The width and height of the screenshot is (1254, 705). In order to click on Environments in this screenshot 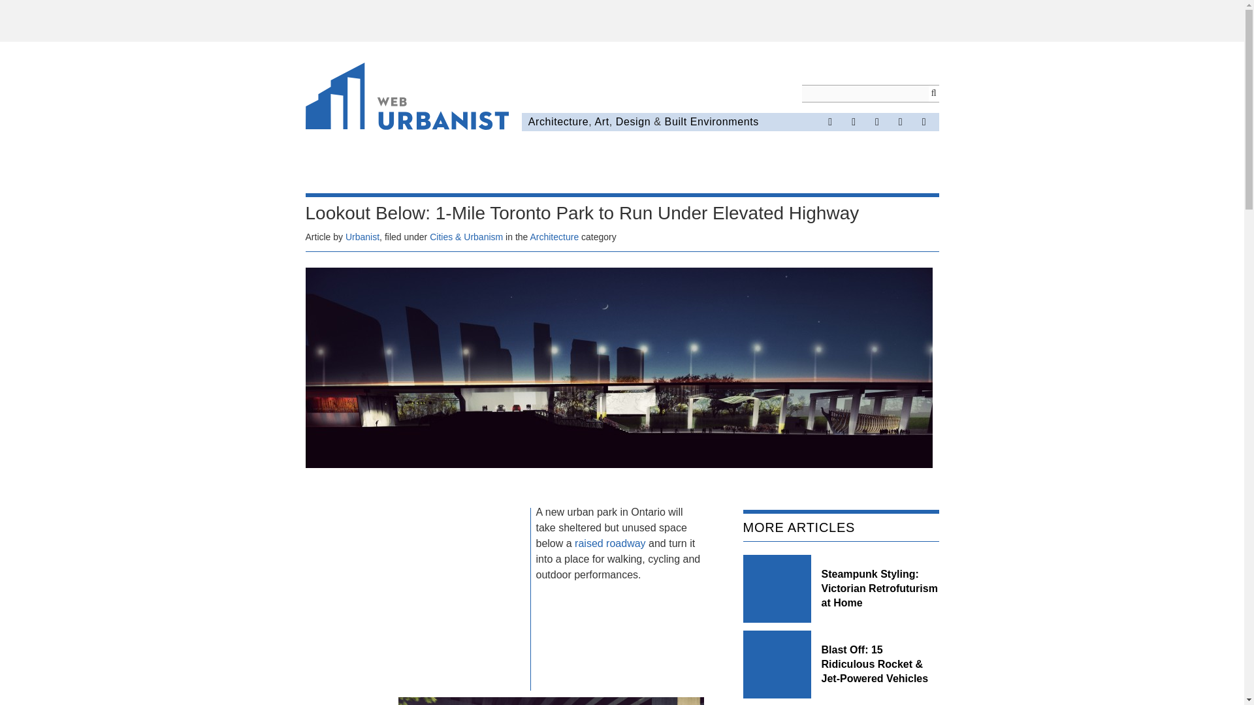, I will do `click(724, 121)`.